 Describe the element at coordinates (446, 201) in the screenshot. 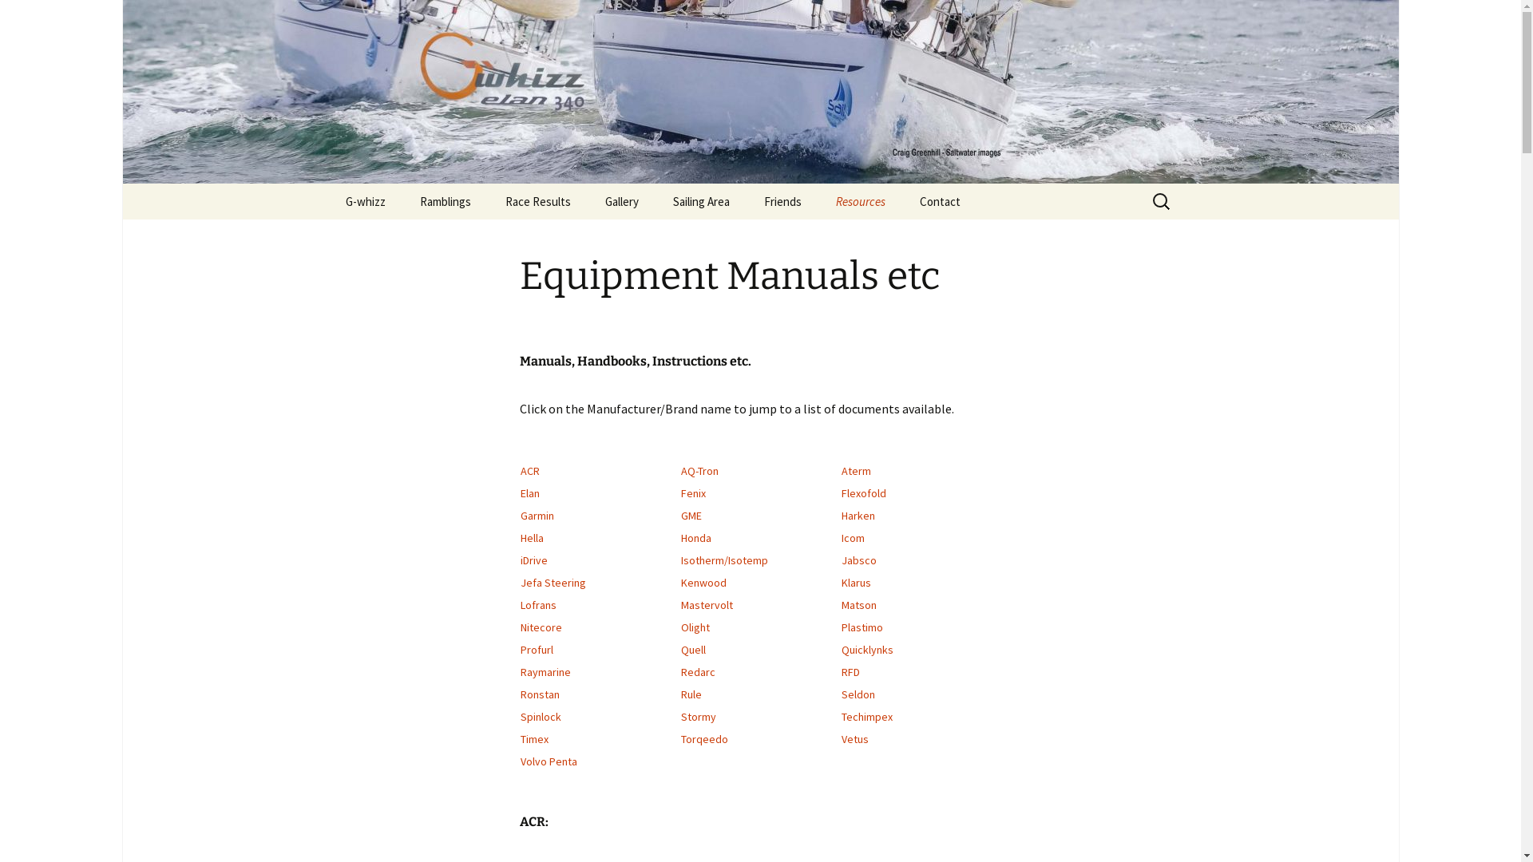

I see `Ramblings` at that location.